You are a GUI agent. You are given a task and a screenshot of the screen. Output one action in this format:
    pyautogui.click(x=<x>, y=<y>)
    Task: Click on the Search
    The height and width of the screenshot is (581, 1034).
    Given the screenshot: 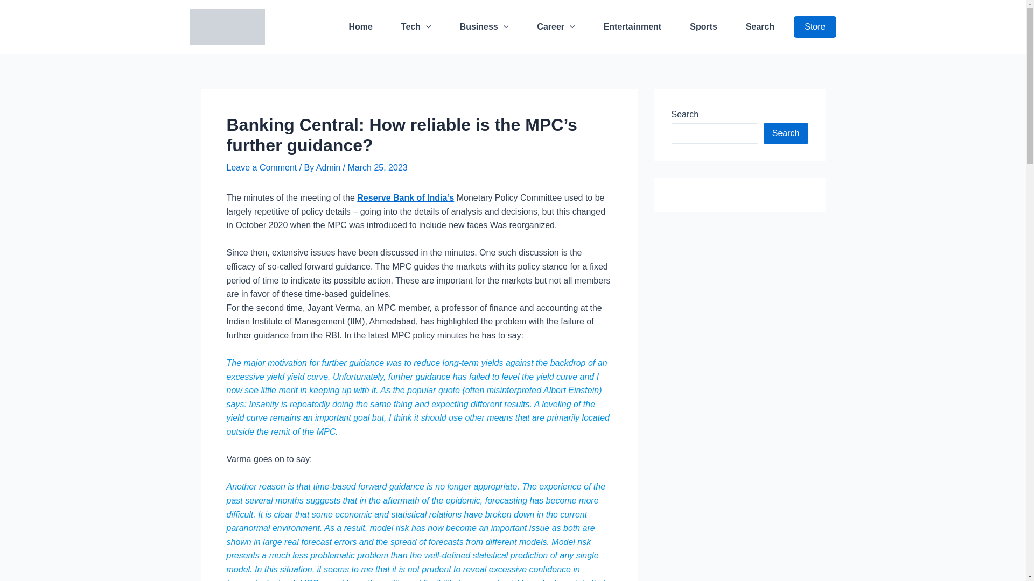 What is the action you would take?
    pyautogui.click(x=759, y=26)
    